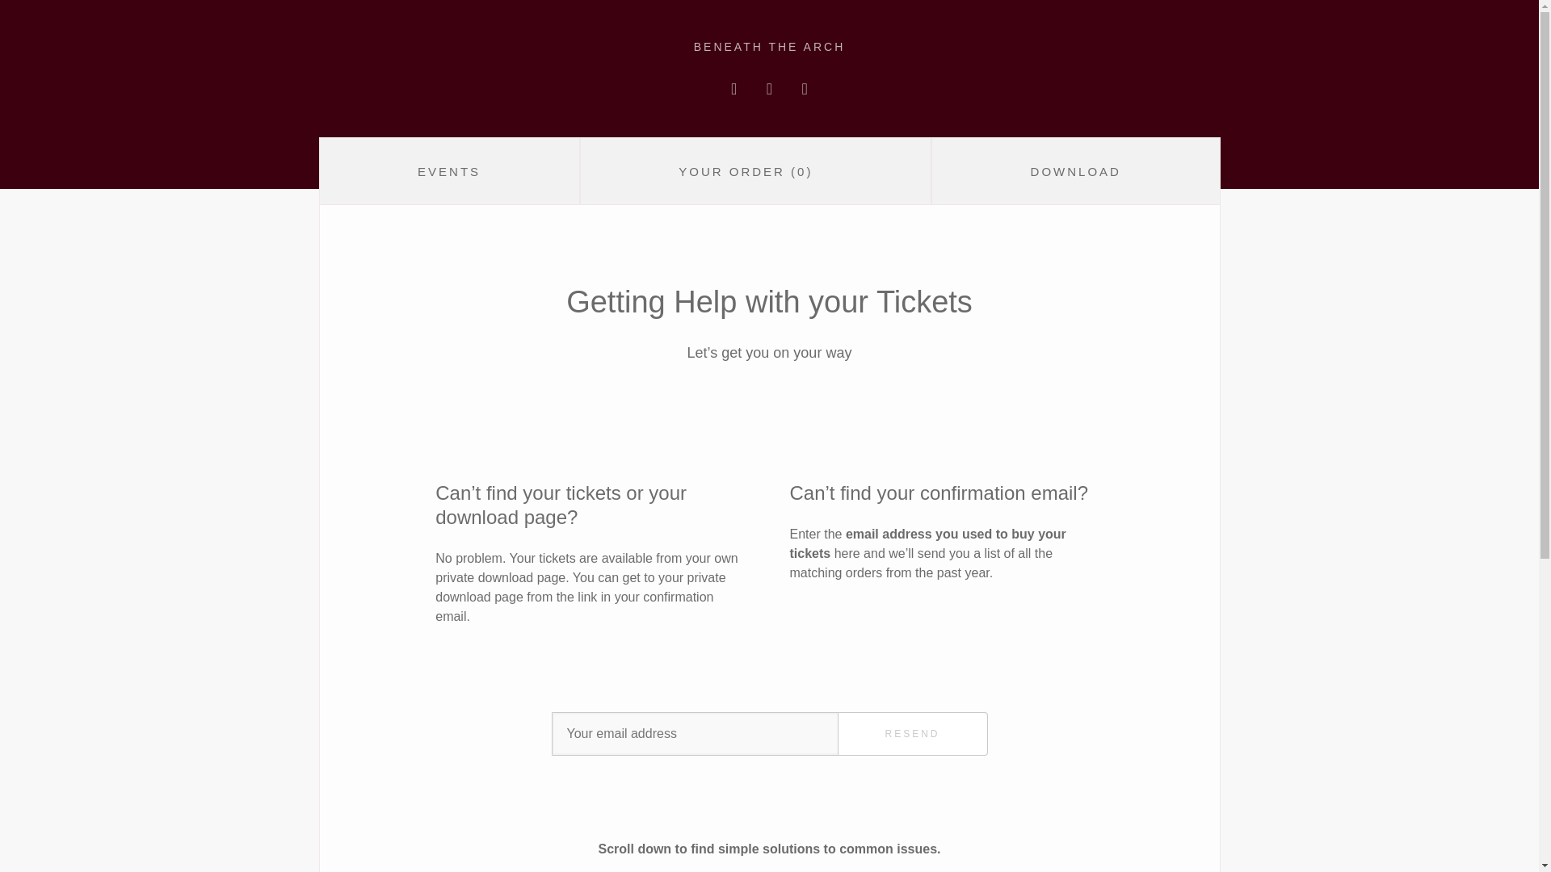 This screenshot has height=872, width=1551. I want to click on BENEATH THE ARCH, so click(769, 46).